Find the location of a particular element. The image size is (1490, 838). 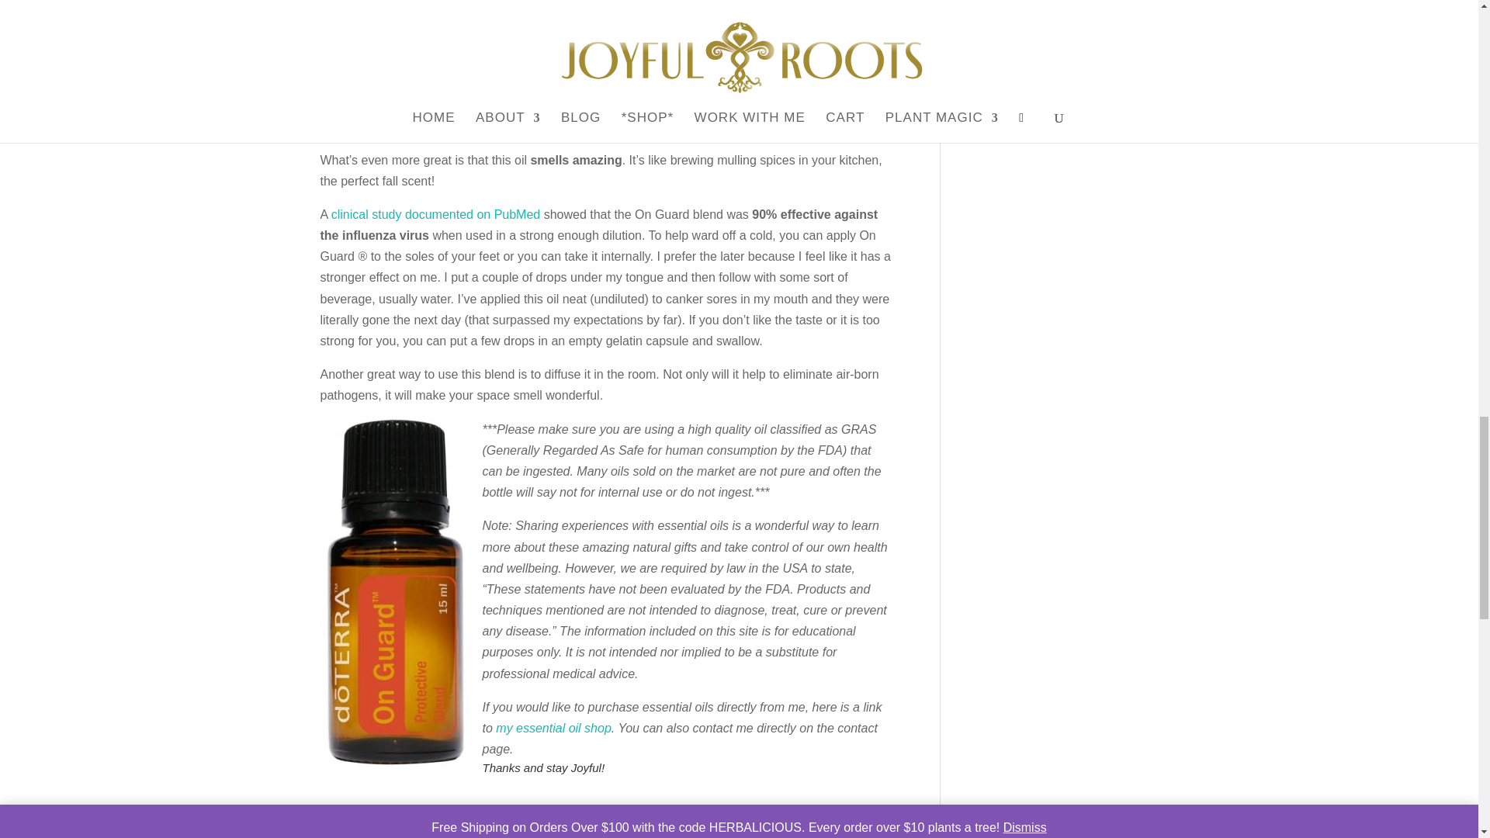

clinical study documented on PubMed is located at coordinates (435, 214).